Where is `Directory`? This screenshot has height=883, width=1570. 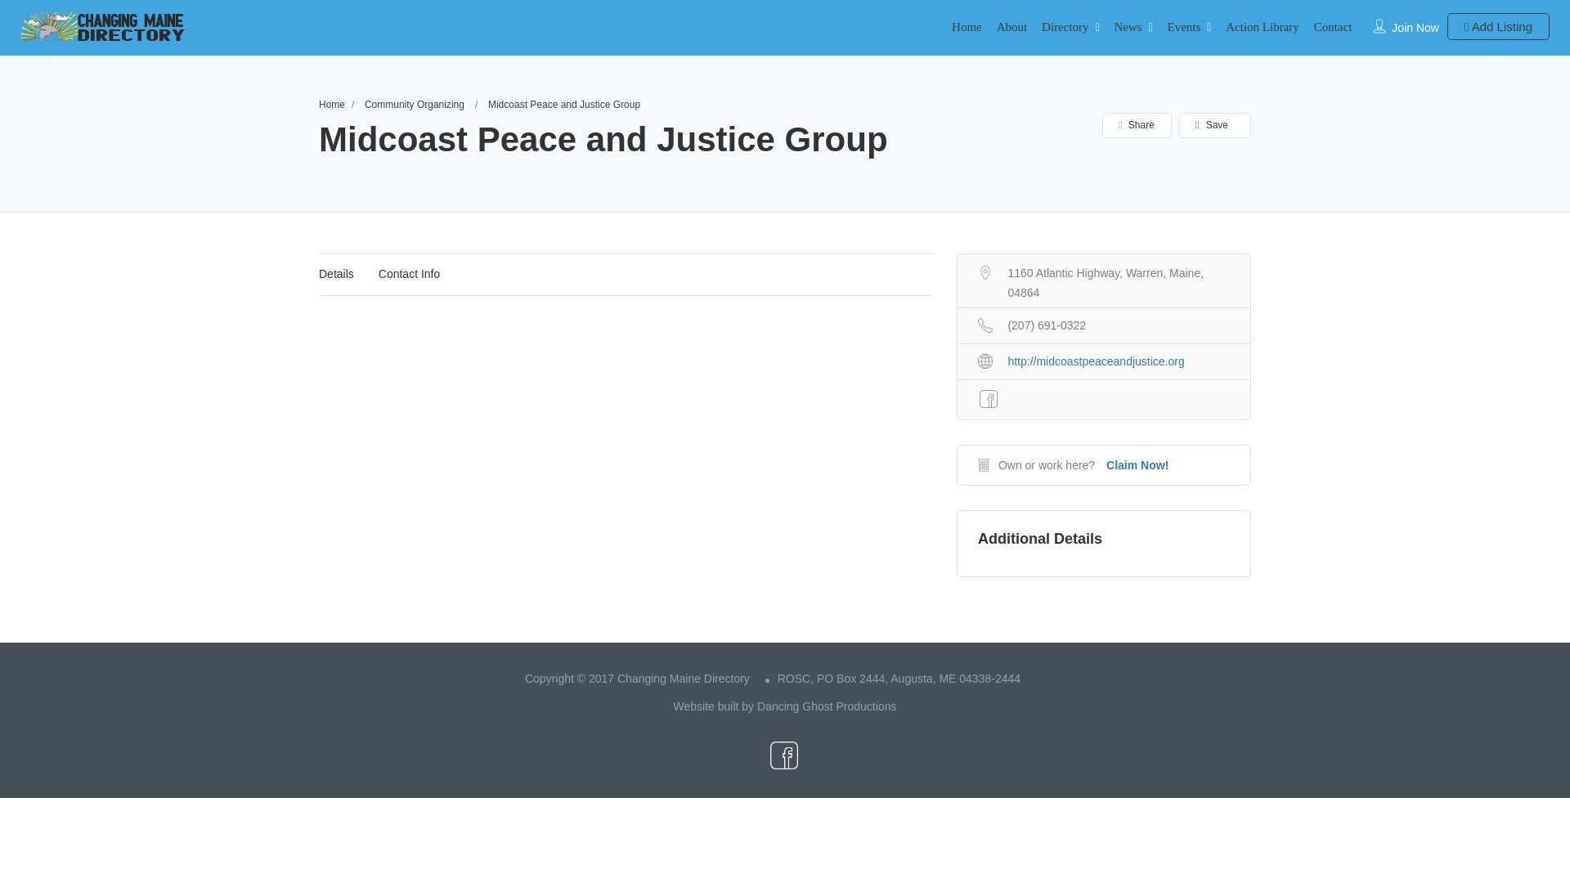
Directory is located at coordinates (1065, 26).